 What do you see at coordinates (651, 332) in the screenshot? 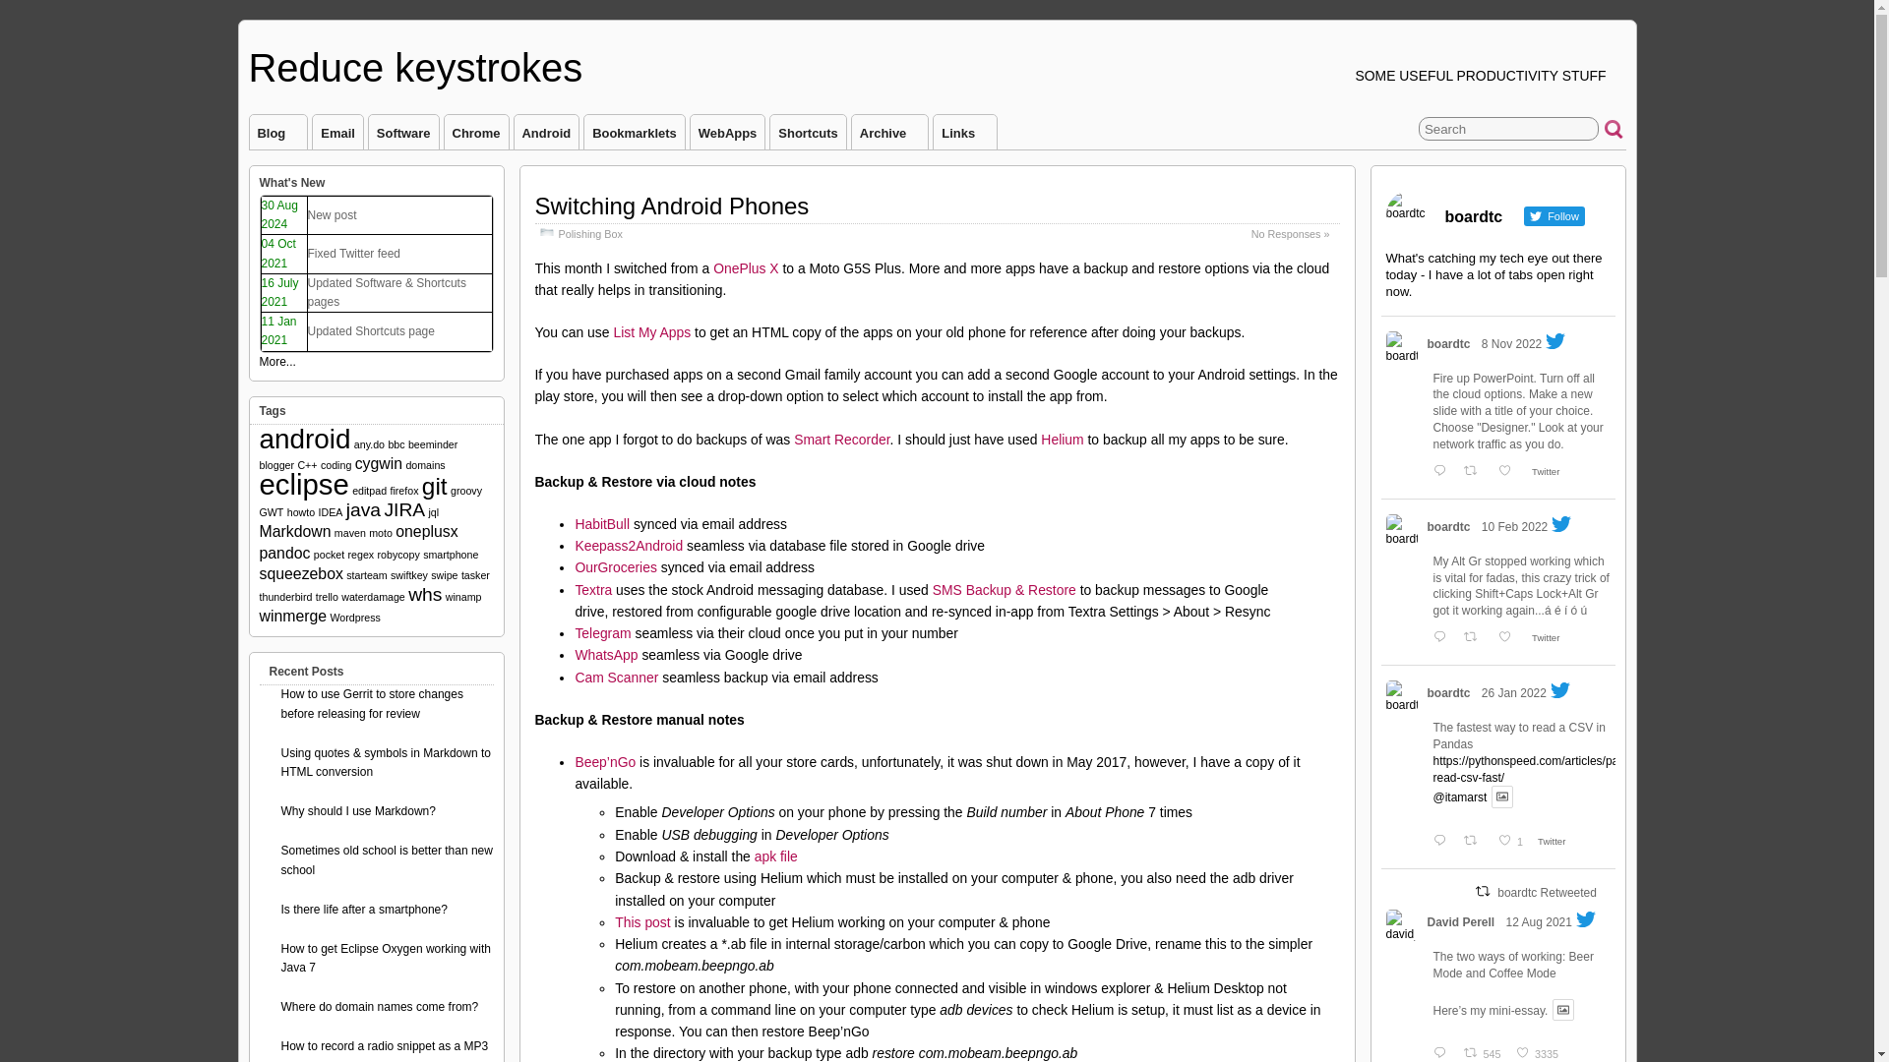
I see `List My Apps` at bounding box center [651, 332].